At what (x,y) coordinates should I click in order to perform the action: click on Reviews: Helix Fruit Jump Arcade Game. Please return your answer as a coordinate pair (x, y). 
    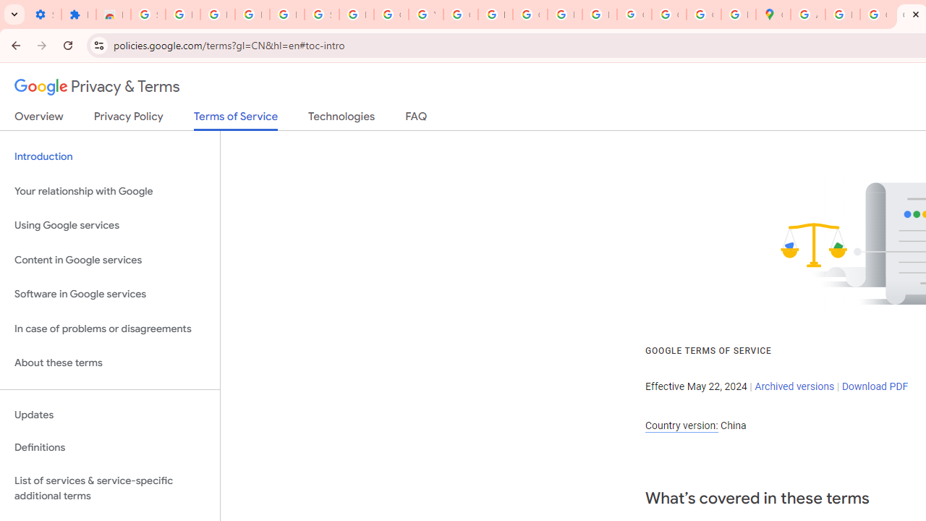
    Looking at the image, I should click on (113, 14).